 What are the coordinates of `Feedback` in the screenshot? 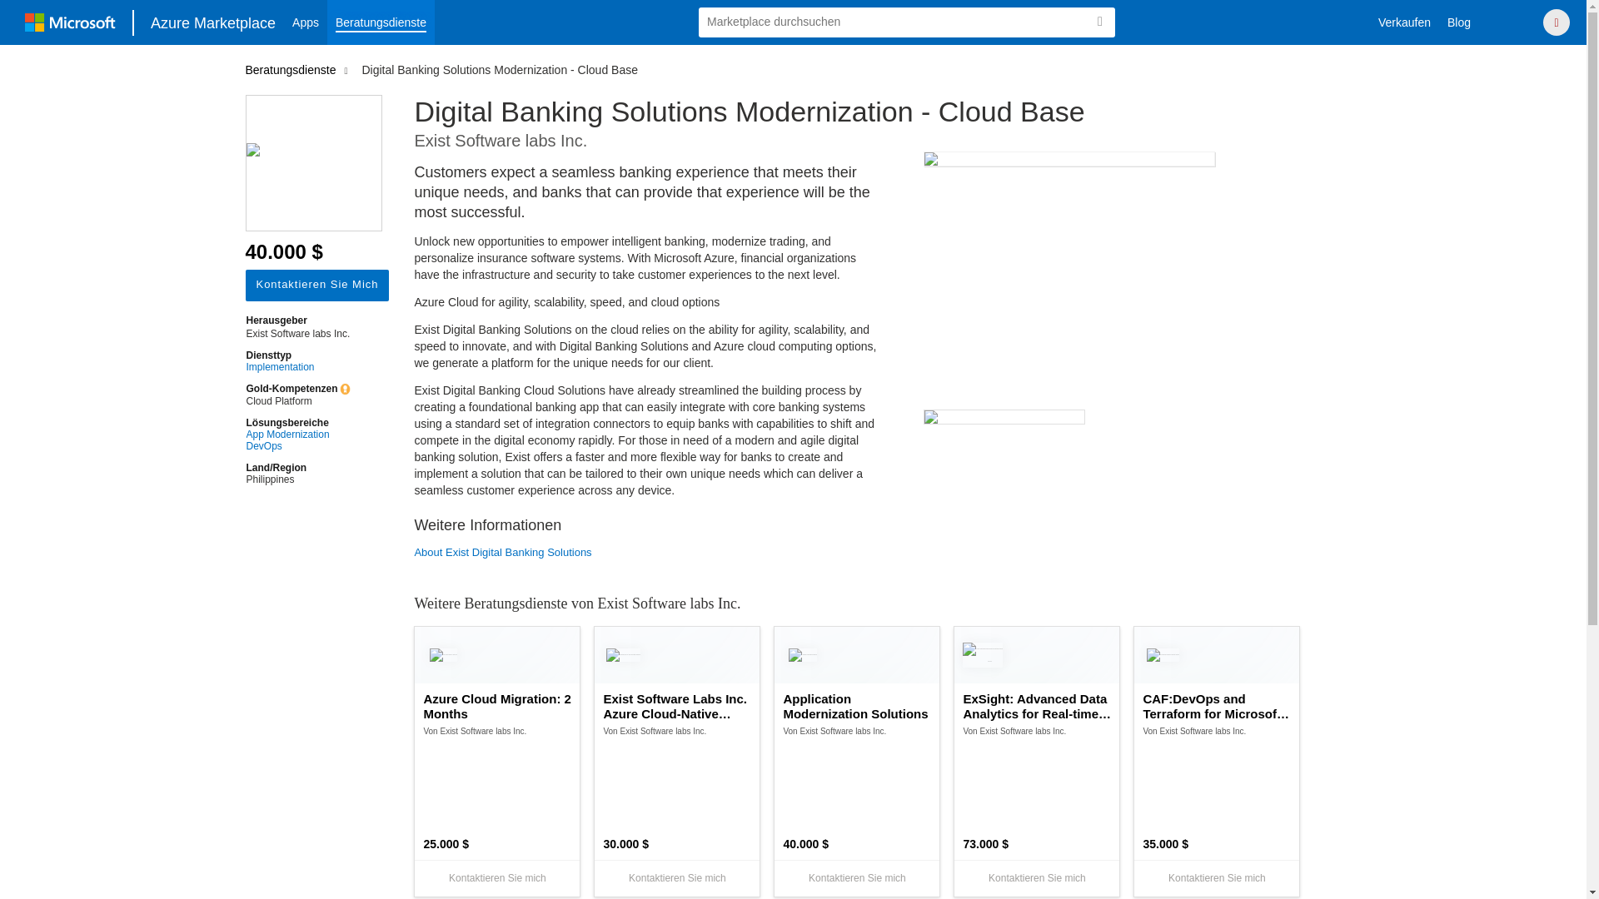 It's located at (1512, 22).